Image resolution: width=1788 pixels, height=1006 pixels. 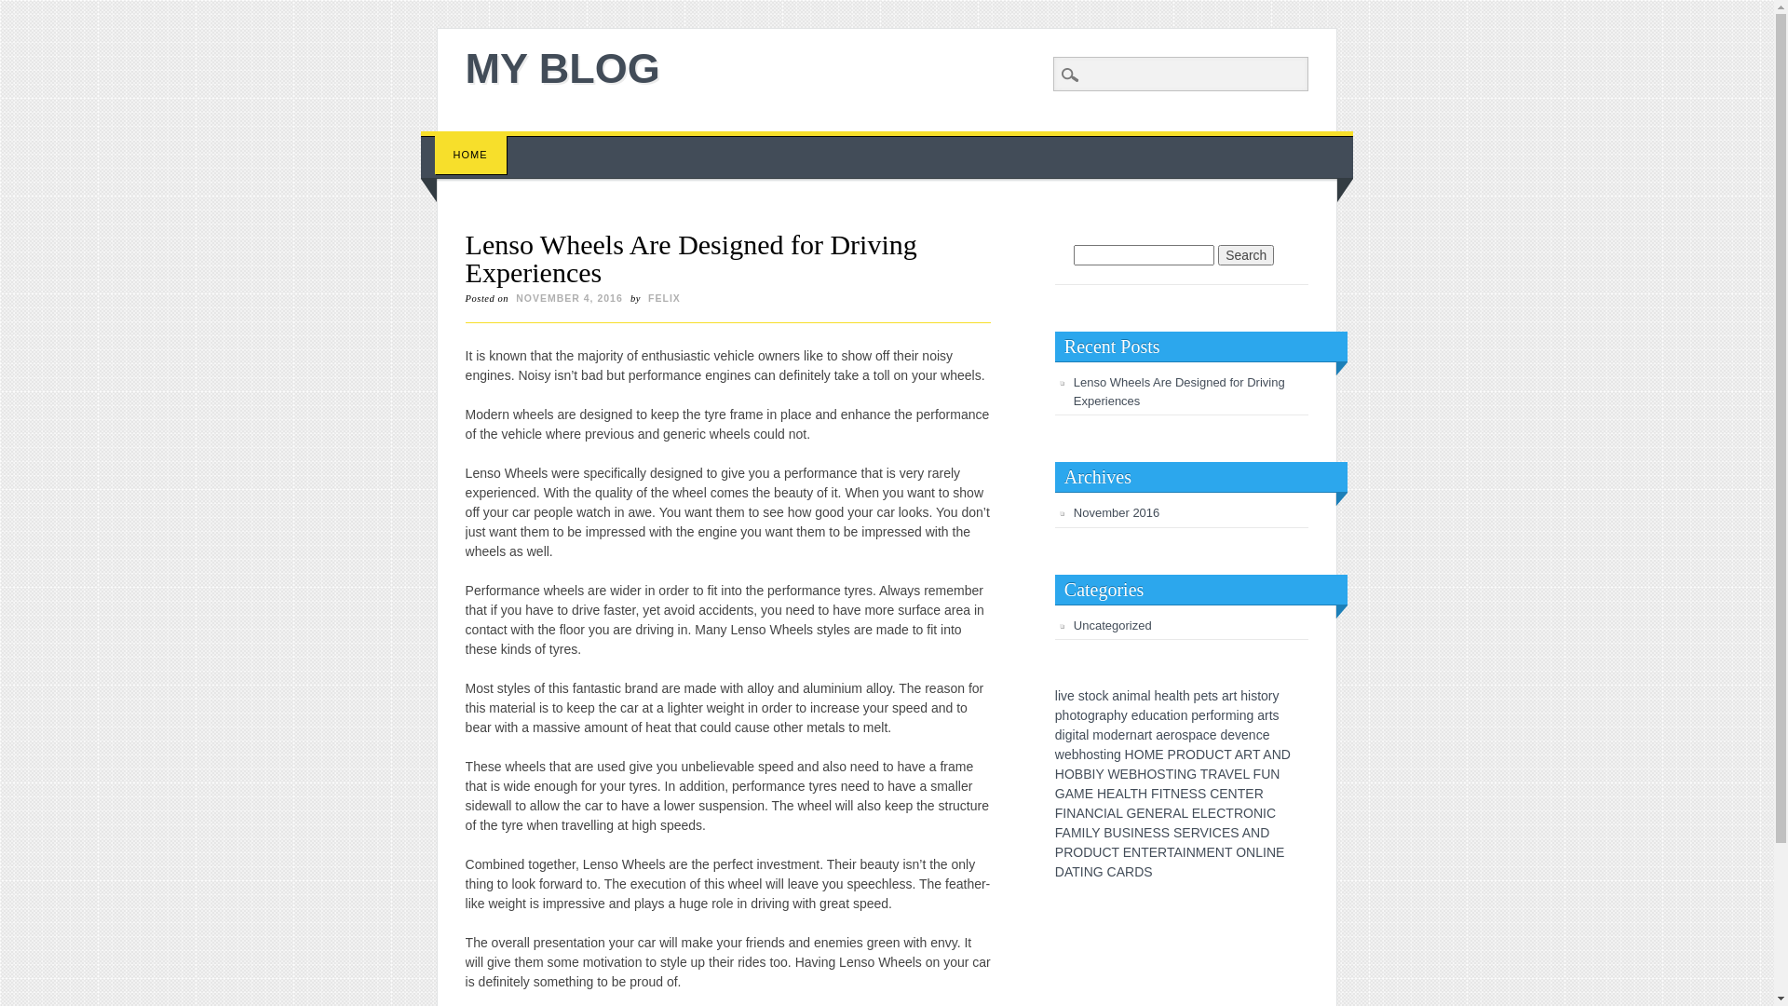 I want to click on S, so click(x=1166, y=833).